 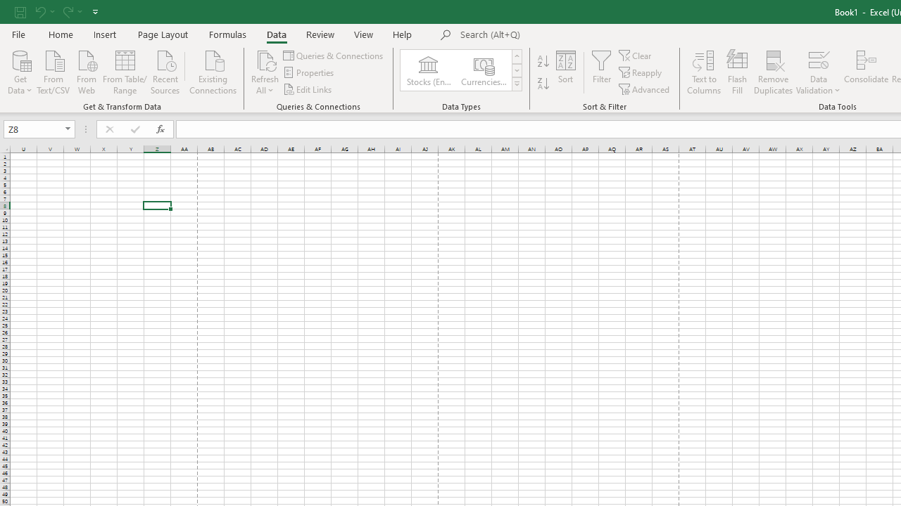 I want to click on Currencies (English), so click(x=483, y=70).